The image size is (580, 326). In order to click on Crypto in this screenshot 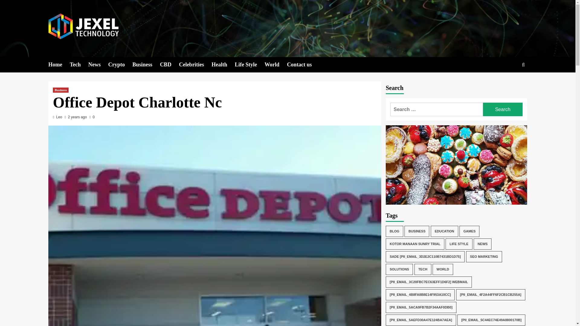, I will do `click(120, 65)`.